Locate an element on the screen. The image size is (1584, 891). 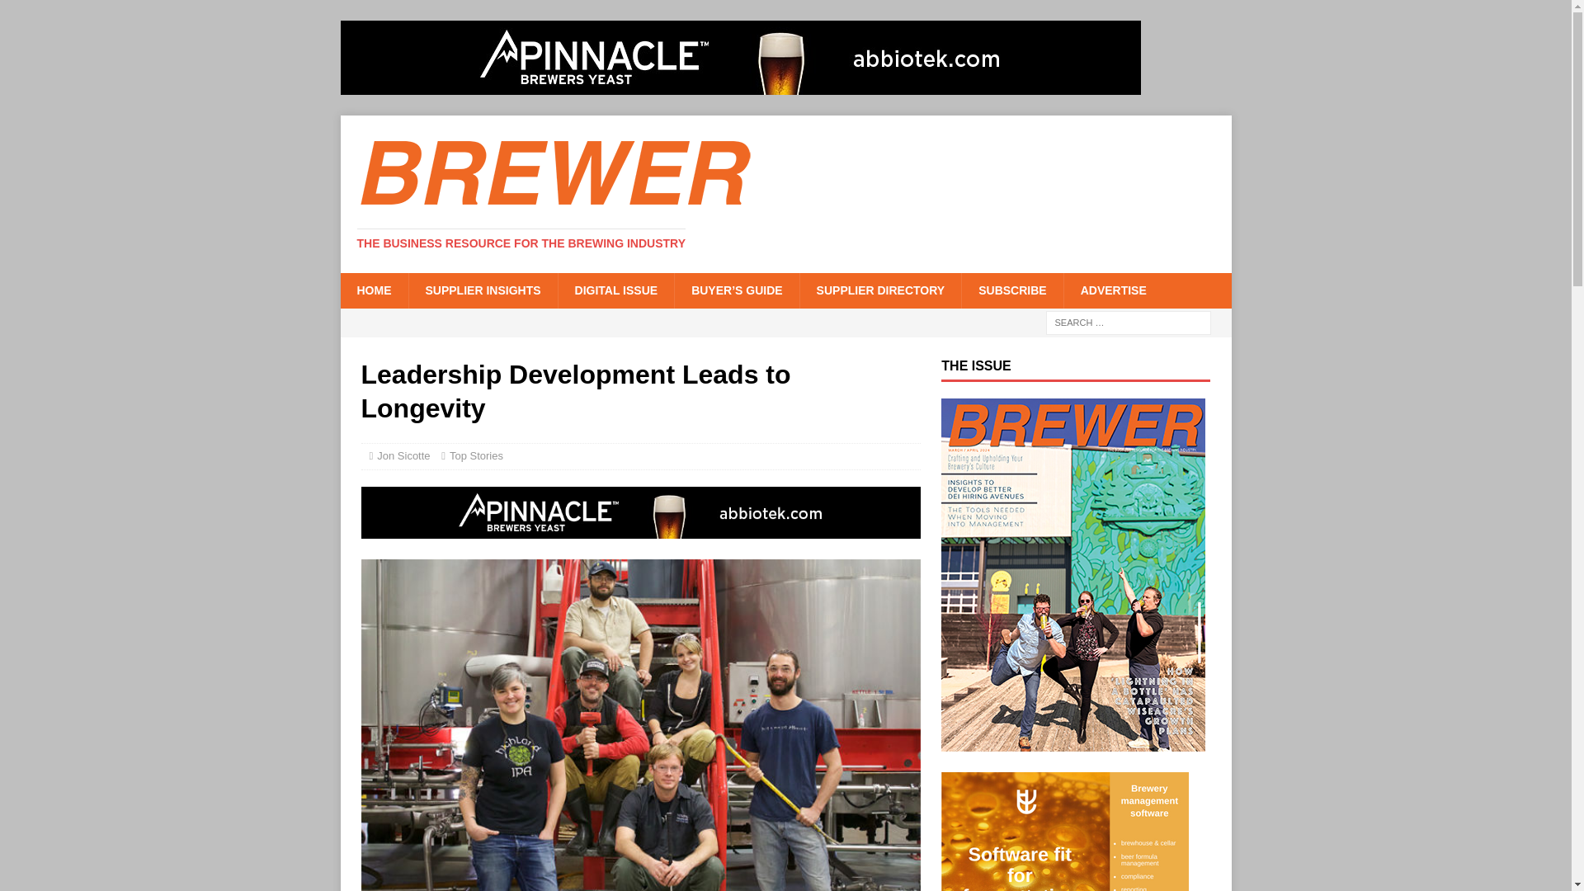
SUBSCRIBE is located at coordinates (1011, 290).